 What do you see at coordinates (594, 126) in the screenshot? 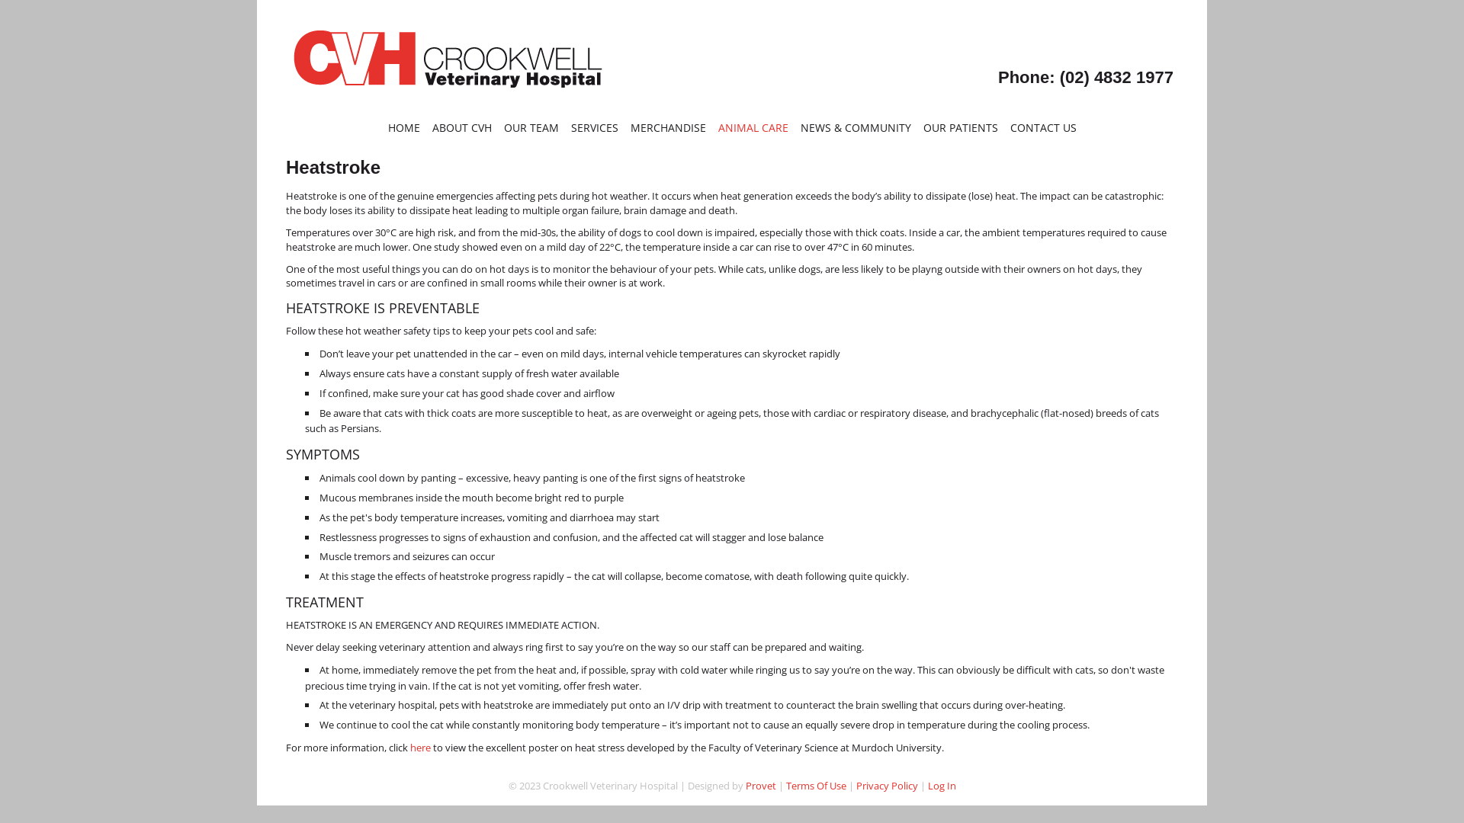
I see `SERVICES` at bounding box center [594, 126].